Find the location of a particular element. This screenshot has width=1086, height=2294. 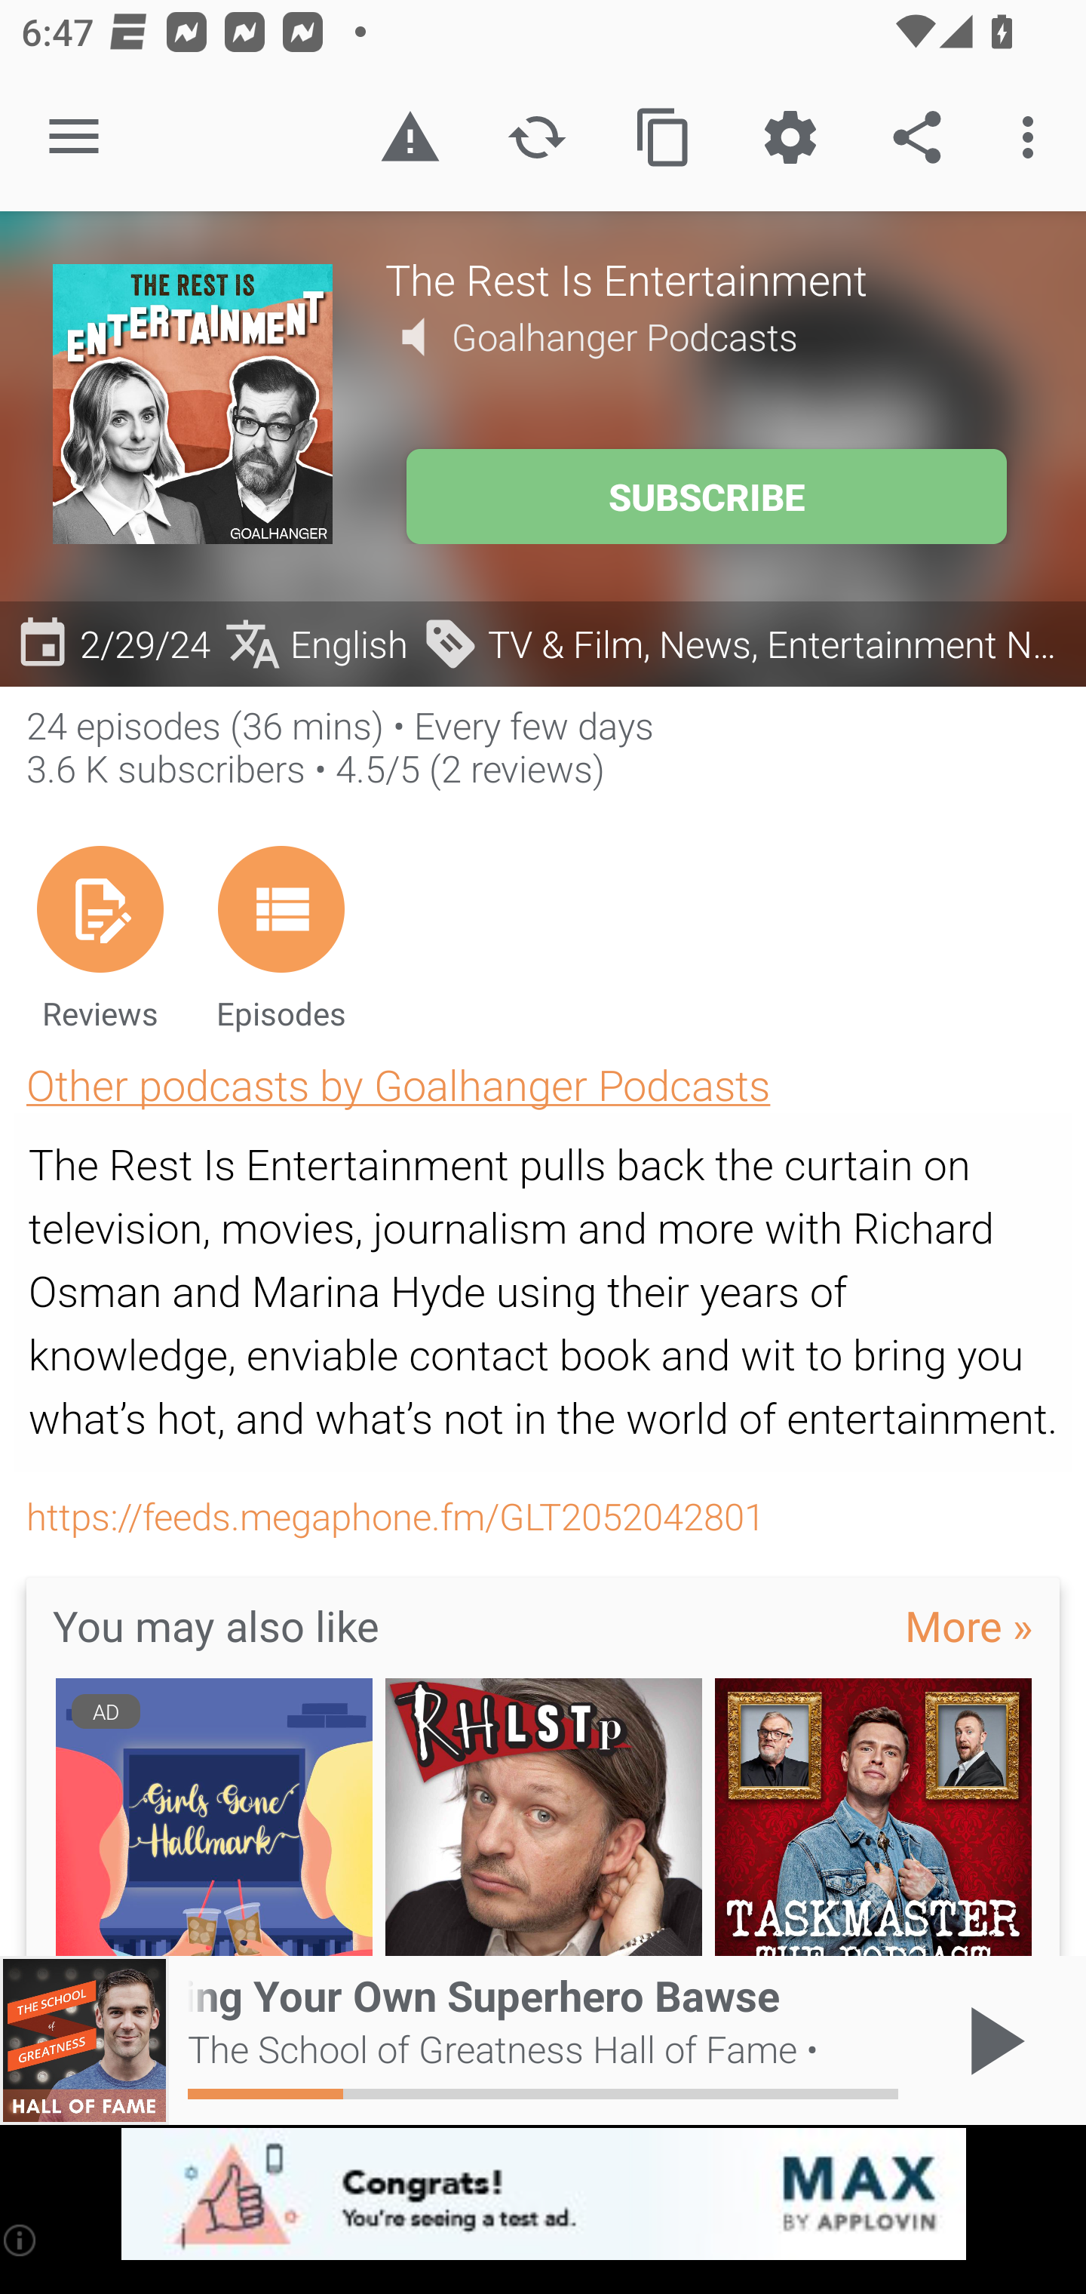

AD is located at coordinates (213, 1818).